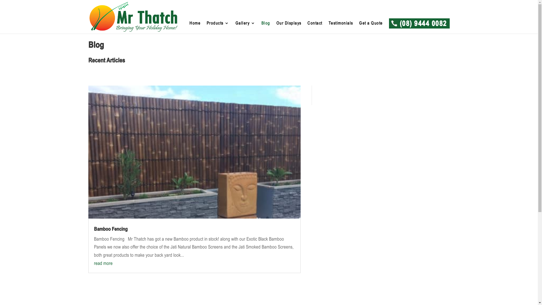  I want to click on Our Displays, so click(289, 27).